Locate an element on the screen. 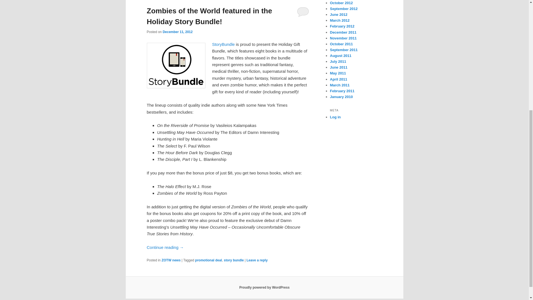 This screenshot has height=300, width=533. StoryBundle is located at coordinates (224, 44).